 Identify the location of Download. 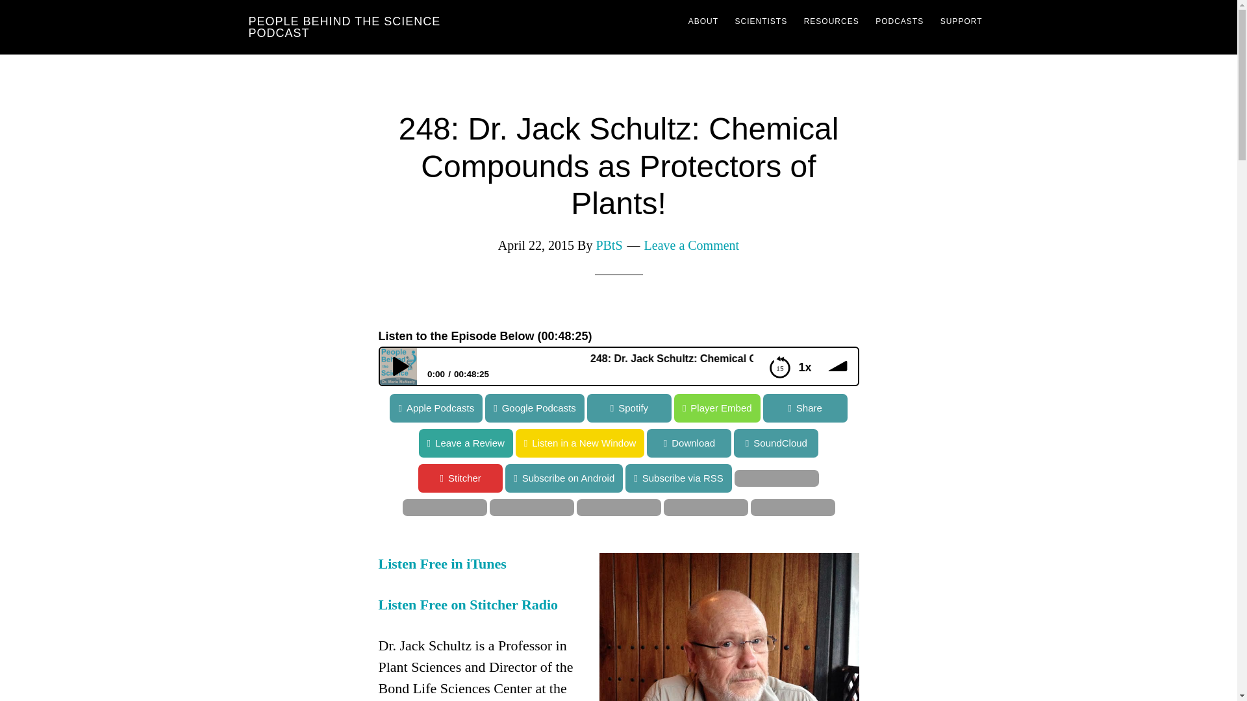
(673, 443).